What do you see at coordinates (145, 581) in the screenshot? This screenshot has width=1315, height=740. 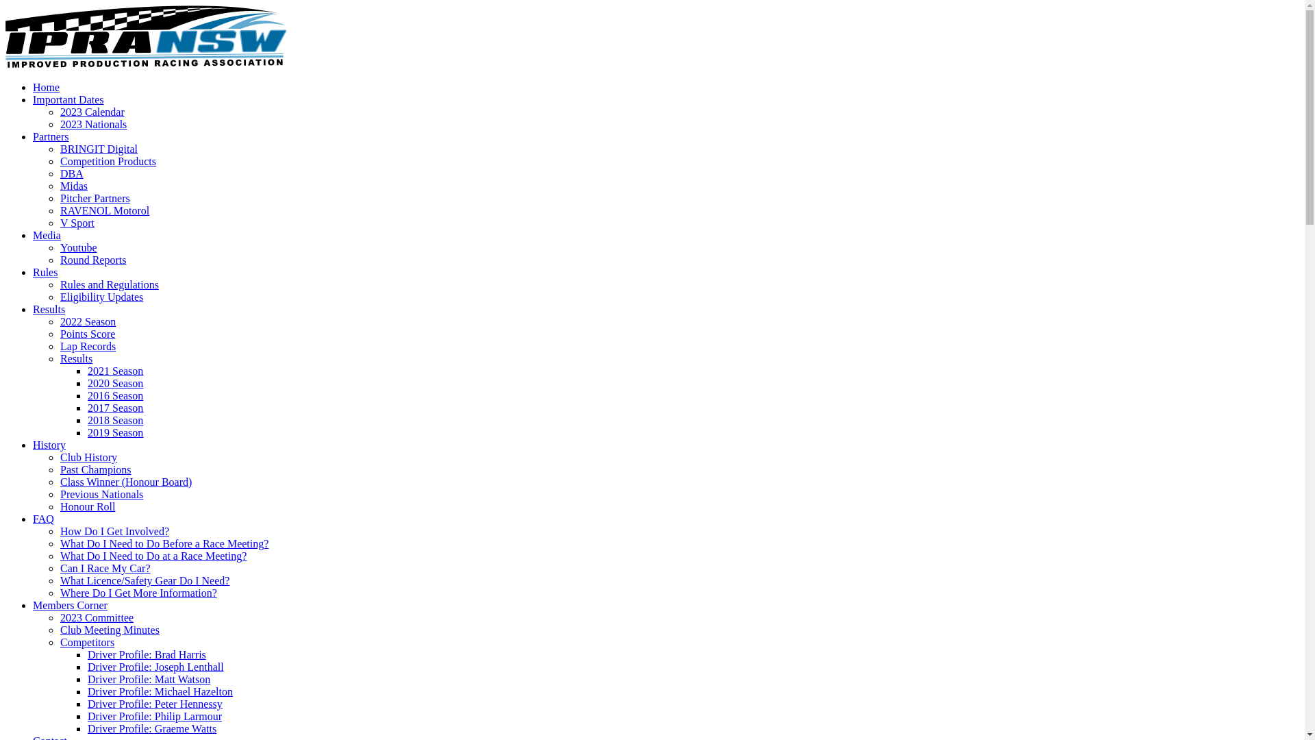 I see `What Licence/Safety Gear Do I Need?` at bounding box center [145, 581].